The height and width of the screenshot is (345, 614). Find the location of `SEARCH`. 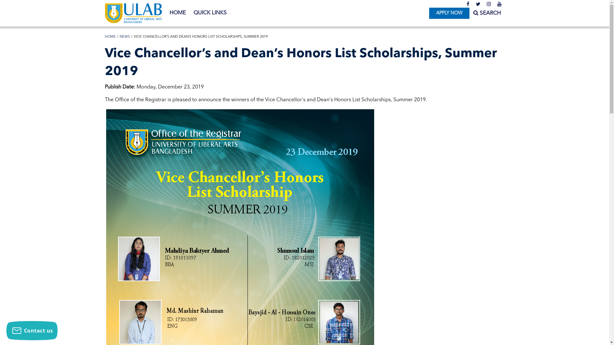

SEARCH is located at coordinates (487, 13).